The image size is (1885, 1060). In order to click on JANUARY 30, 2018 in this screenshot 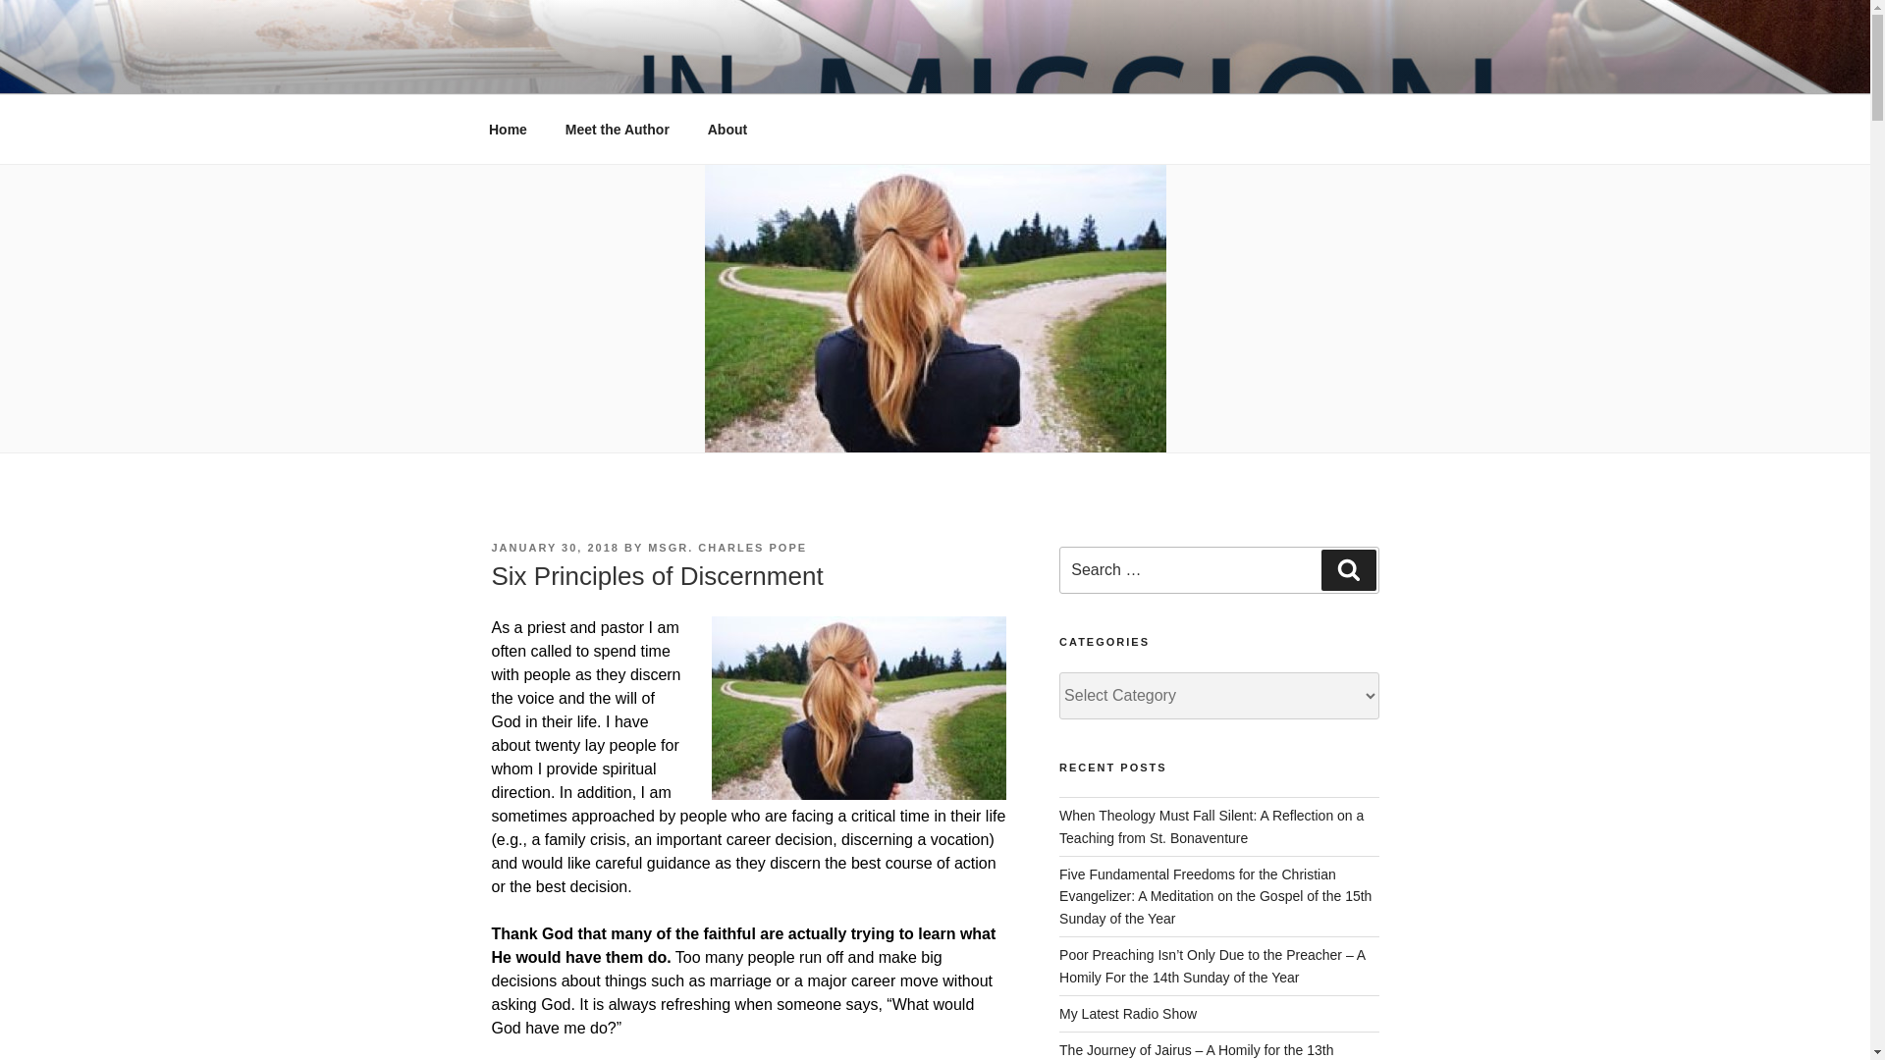, I will do `click(554, 547)`.